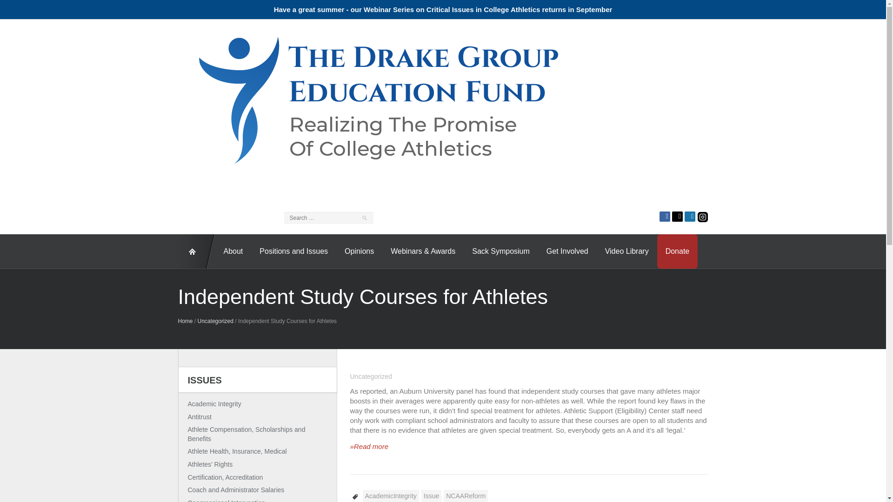 The image size is (893, 502). I want to click on Sack Symposium, so click(500, 251).